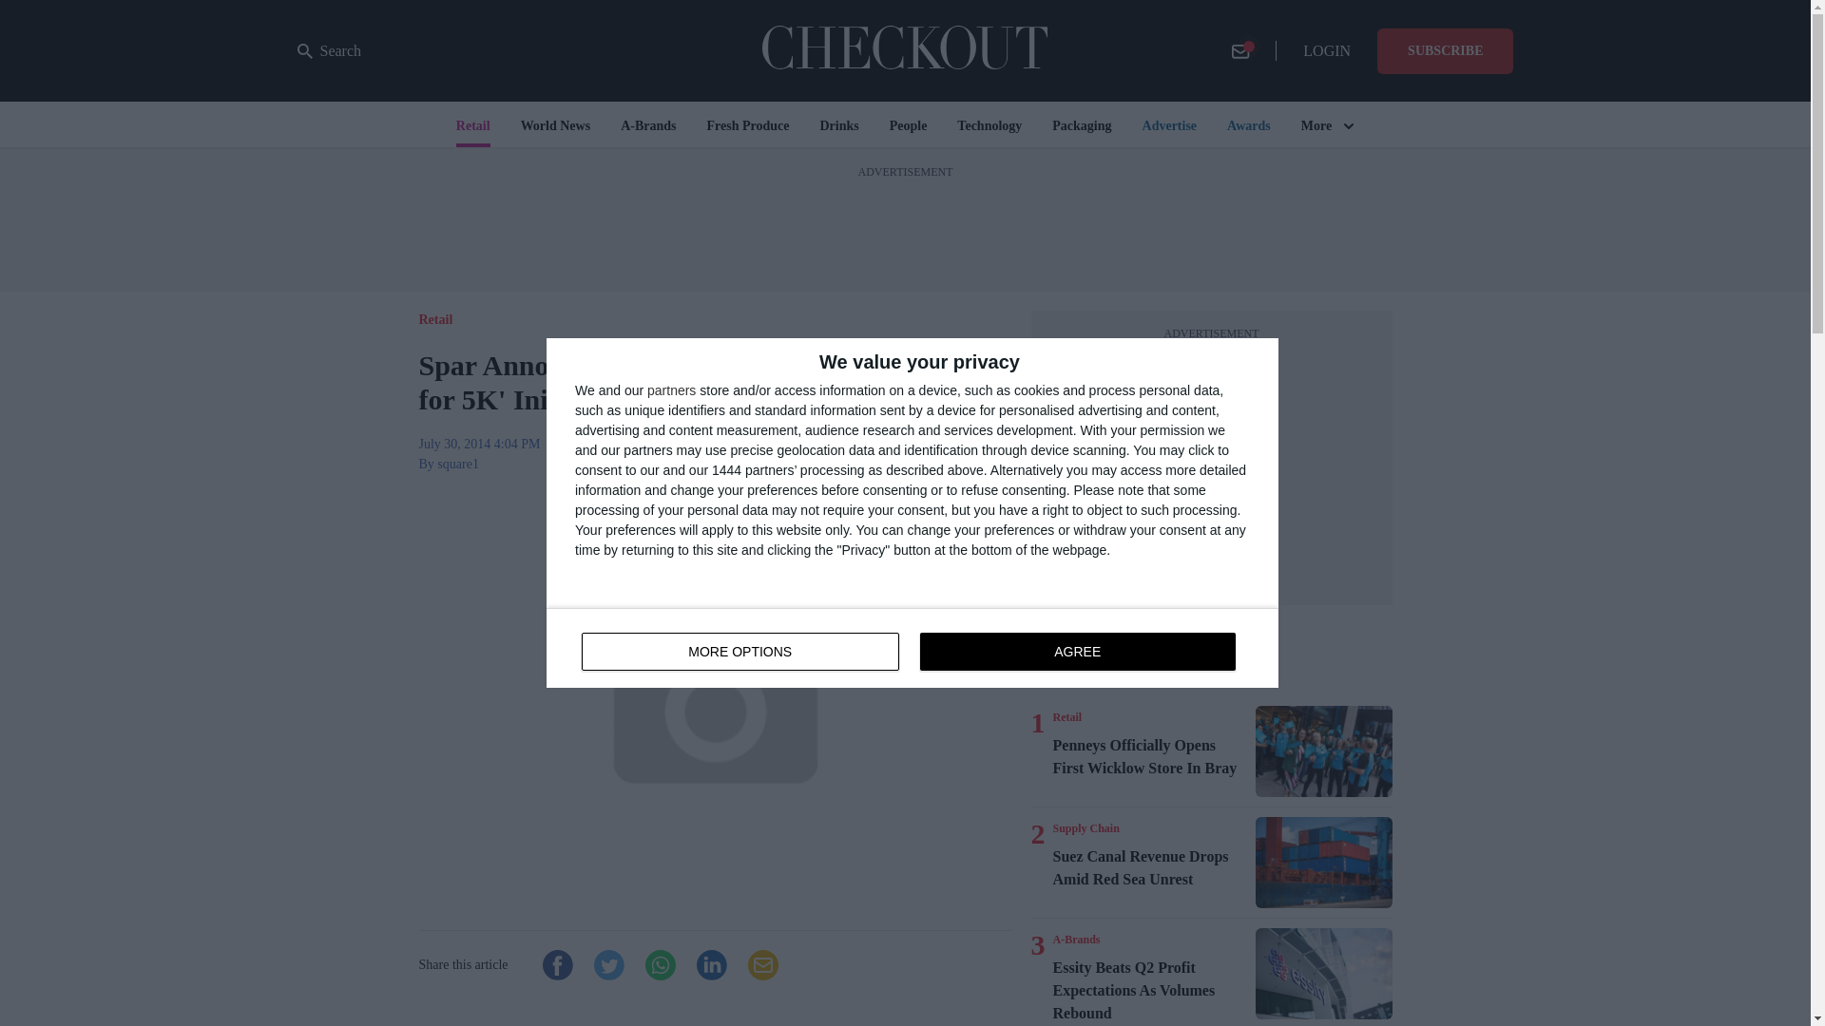 The height and width of the screenshot is (1026, 1825). Describe the element at coordinates (912, 648) in the screenshot. I see `Suez Canal Revenue Drops Amid Red Sea Unrest` at that location.